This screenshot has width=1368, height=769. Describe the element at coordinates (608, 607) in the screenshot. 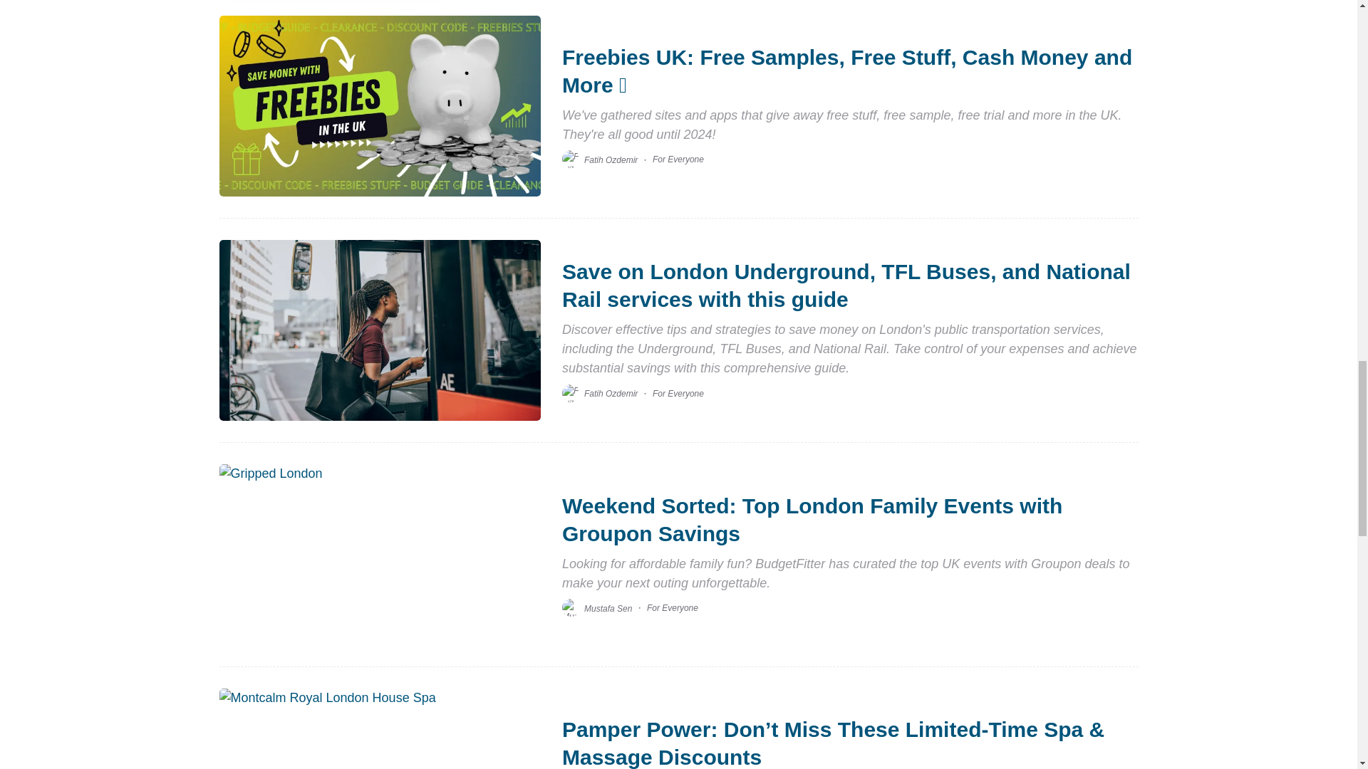

I see `Posts by Mustafa Sen` at that location.